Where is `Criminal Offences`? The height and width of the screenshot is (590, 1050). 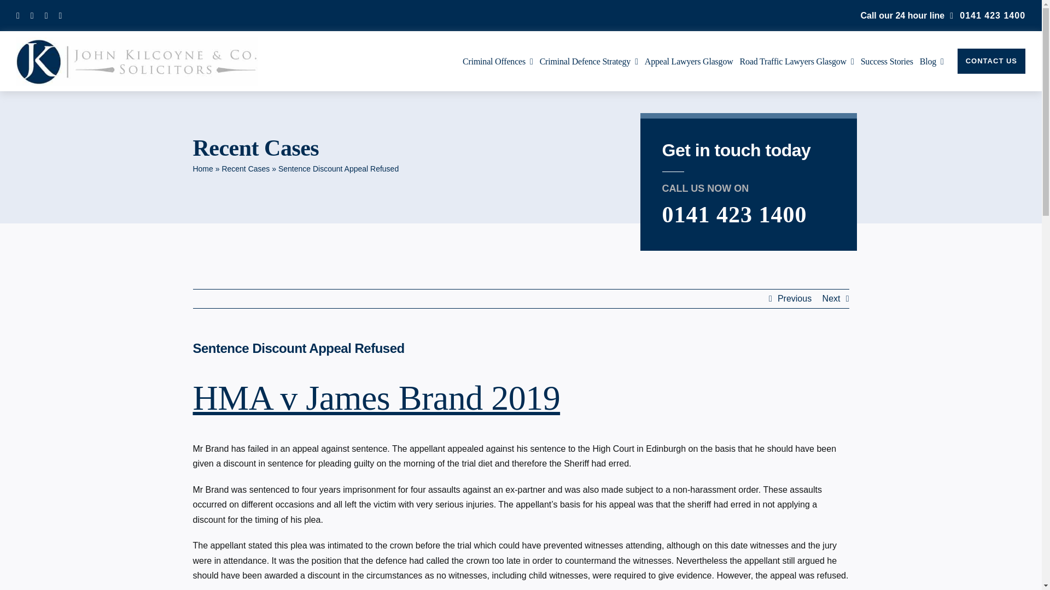
Criminal Offences is located at coordinates (498, 61).